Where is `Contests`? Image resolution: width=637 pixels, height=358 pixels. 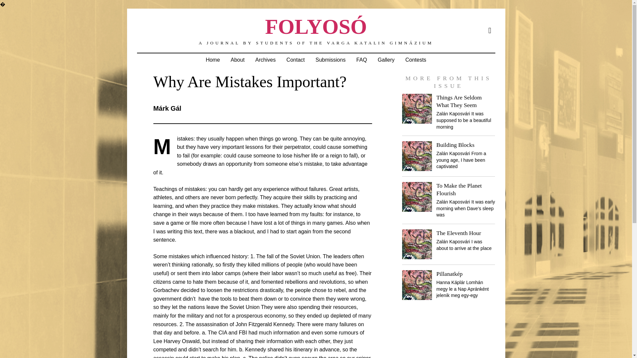 Contests is located at coordinates (416, 60).